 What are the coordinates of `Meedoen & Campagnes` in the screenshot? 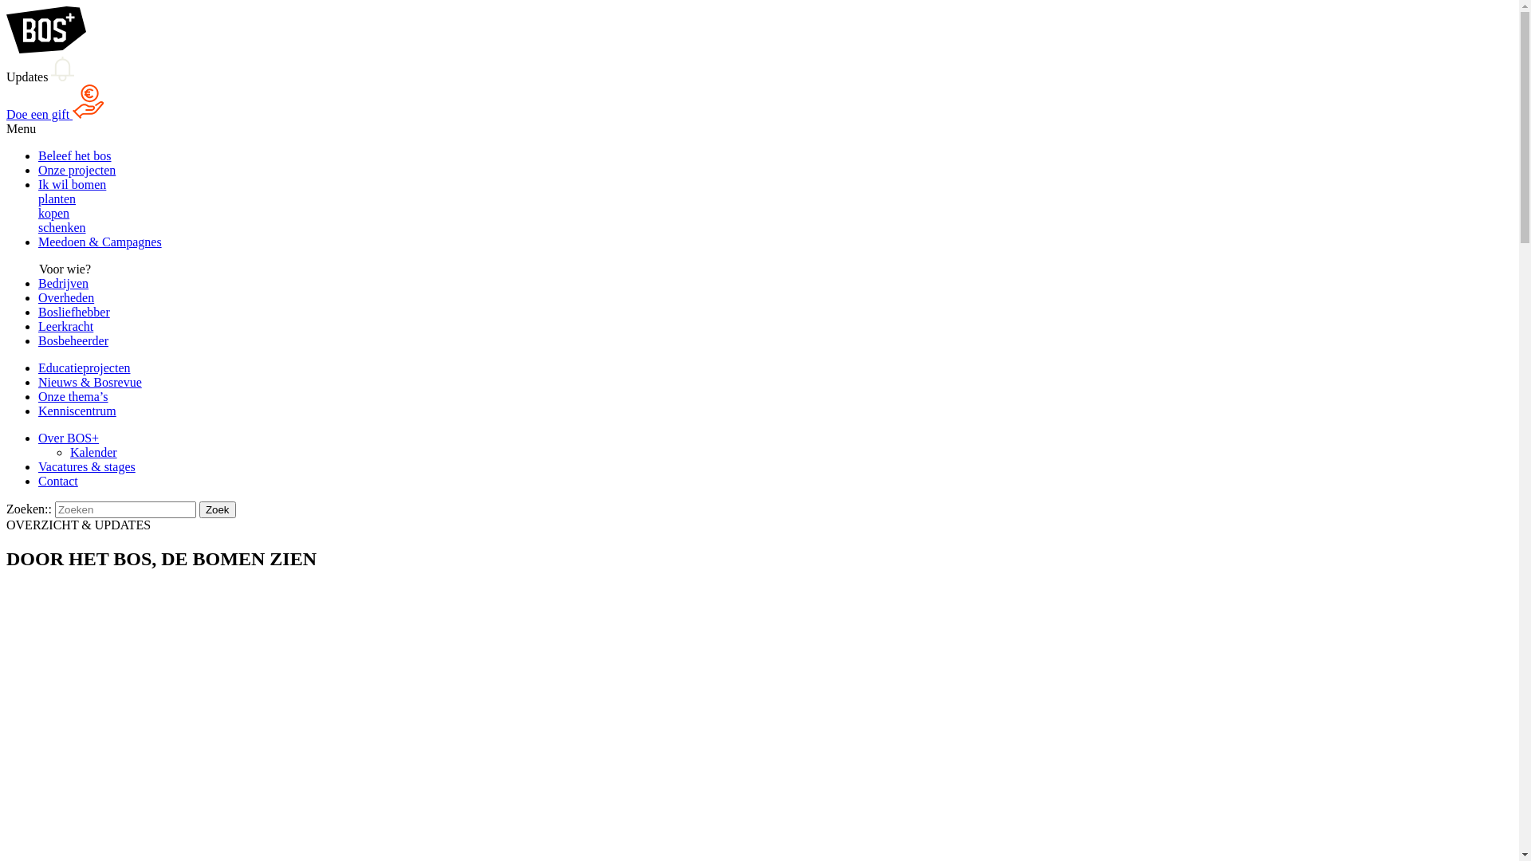 It's located at (100, 242).